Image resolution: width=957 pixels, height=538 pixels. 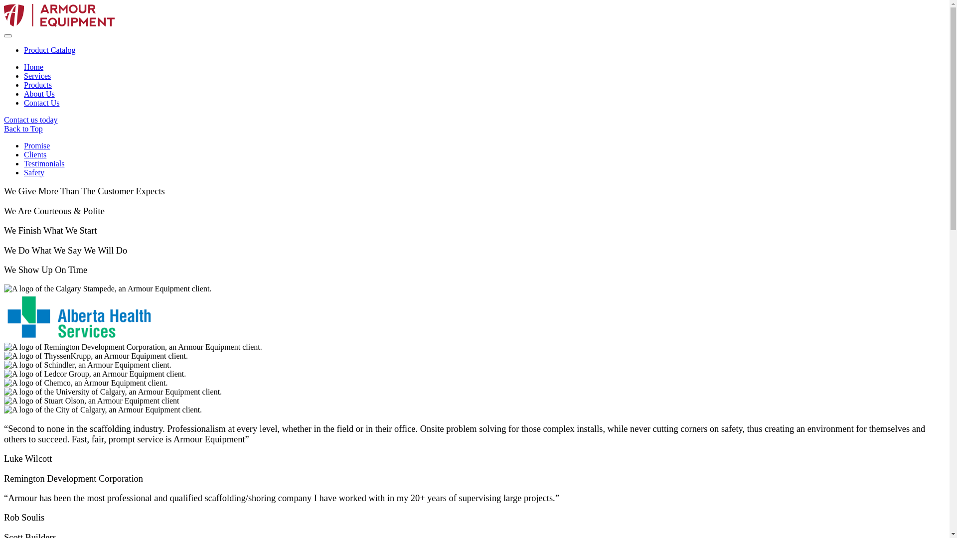 I want to click on Testimonials, so click(x=44, y=163).